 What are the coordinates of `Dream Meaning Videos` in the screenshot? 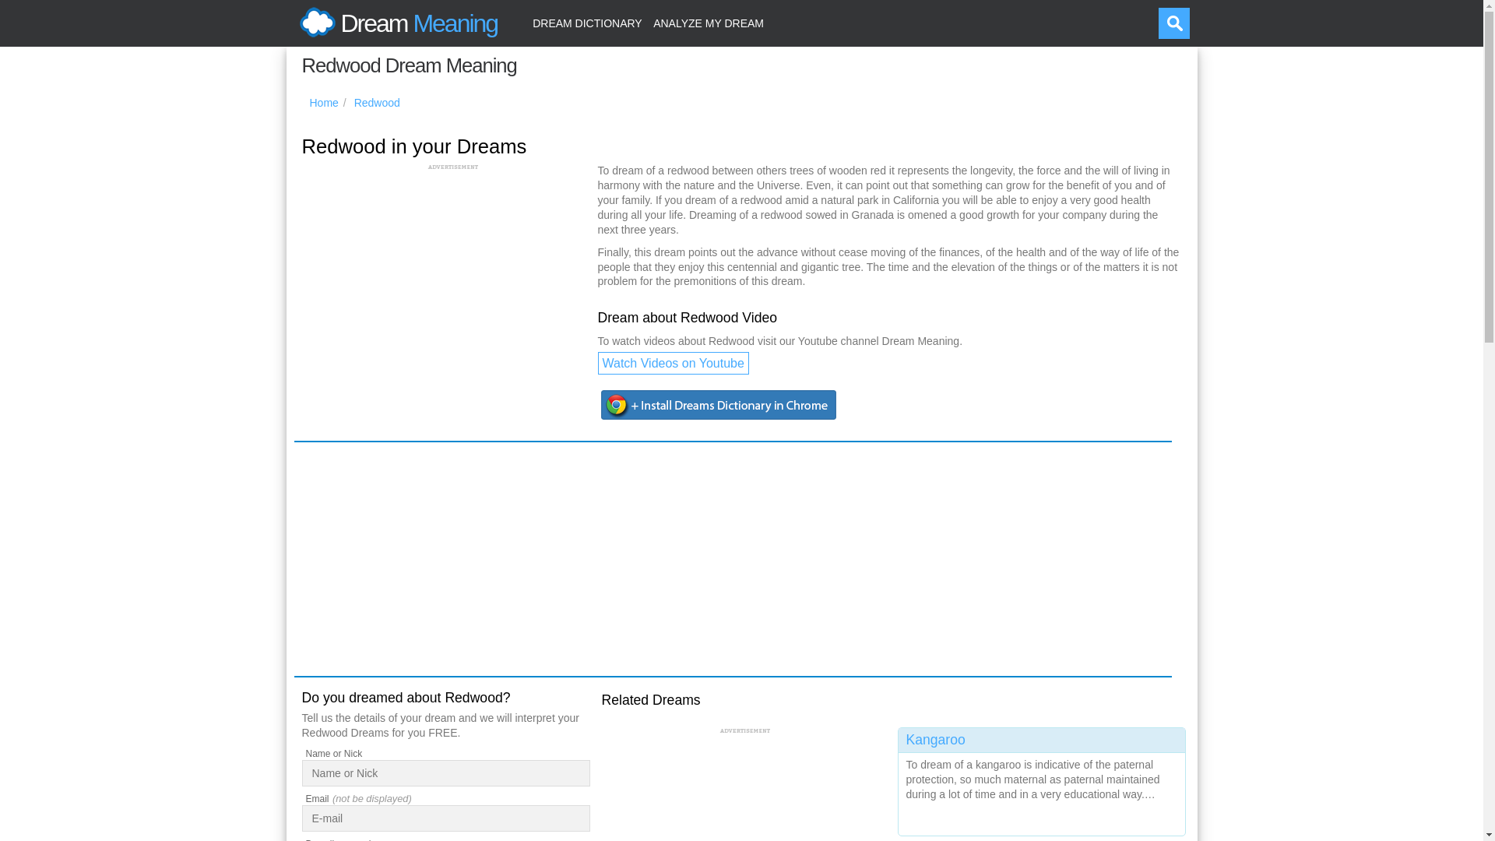 It's located at (673, 363).